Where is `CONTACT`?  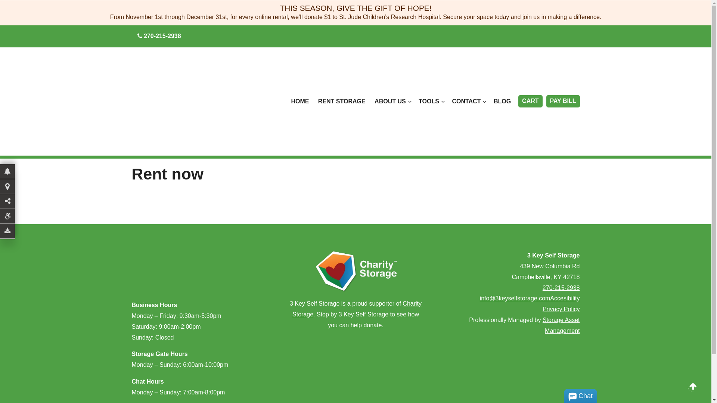 CONTACT is located at coordinates (468, 101).